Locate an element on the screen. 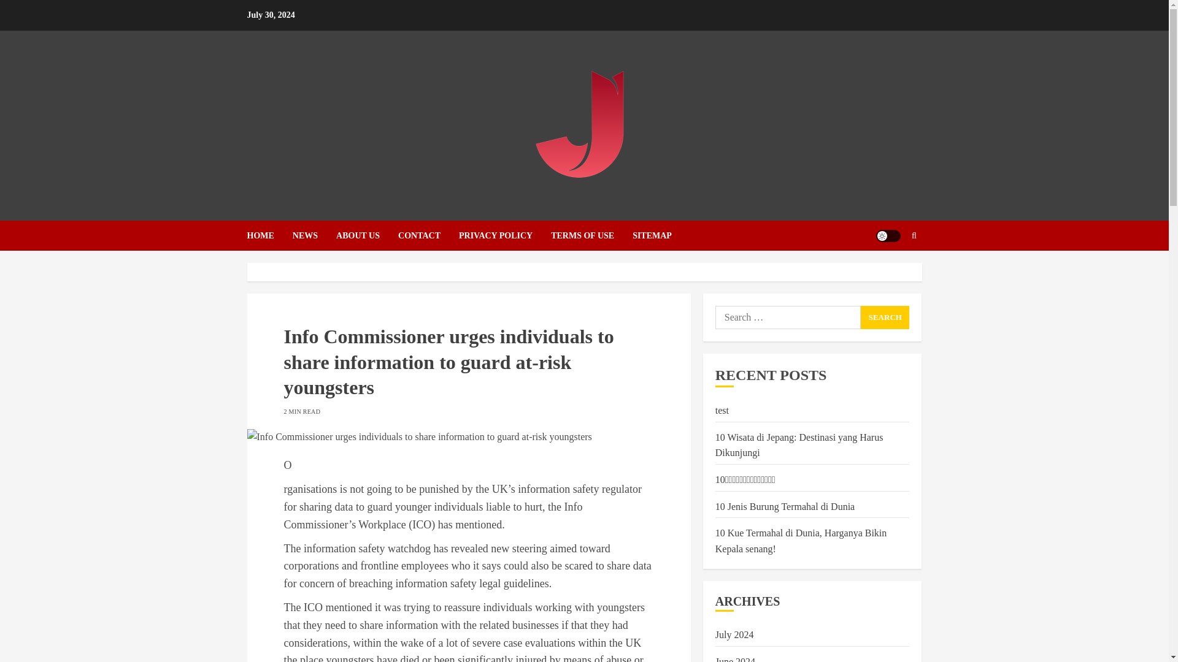 This screenshot has height=662, width=1178. NEWS is located at coordinates (314, 235).